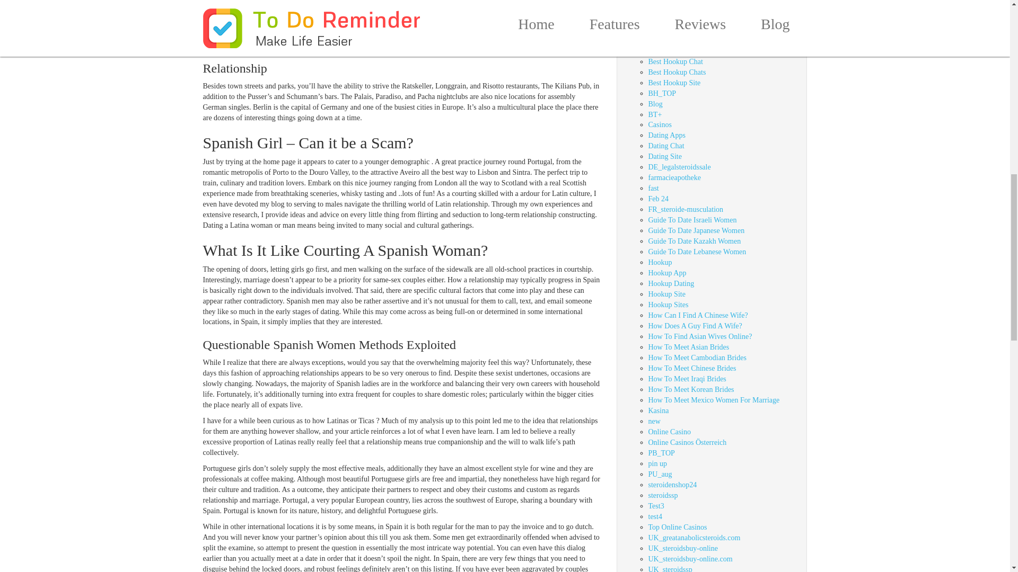  What do you see at coordinates (654, 1) in the screenshot?
I see `9.08` at bounding box center [654, 1].